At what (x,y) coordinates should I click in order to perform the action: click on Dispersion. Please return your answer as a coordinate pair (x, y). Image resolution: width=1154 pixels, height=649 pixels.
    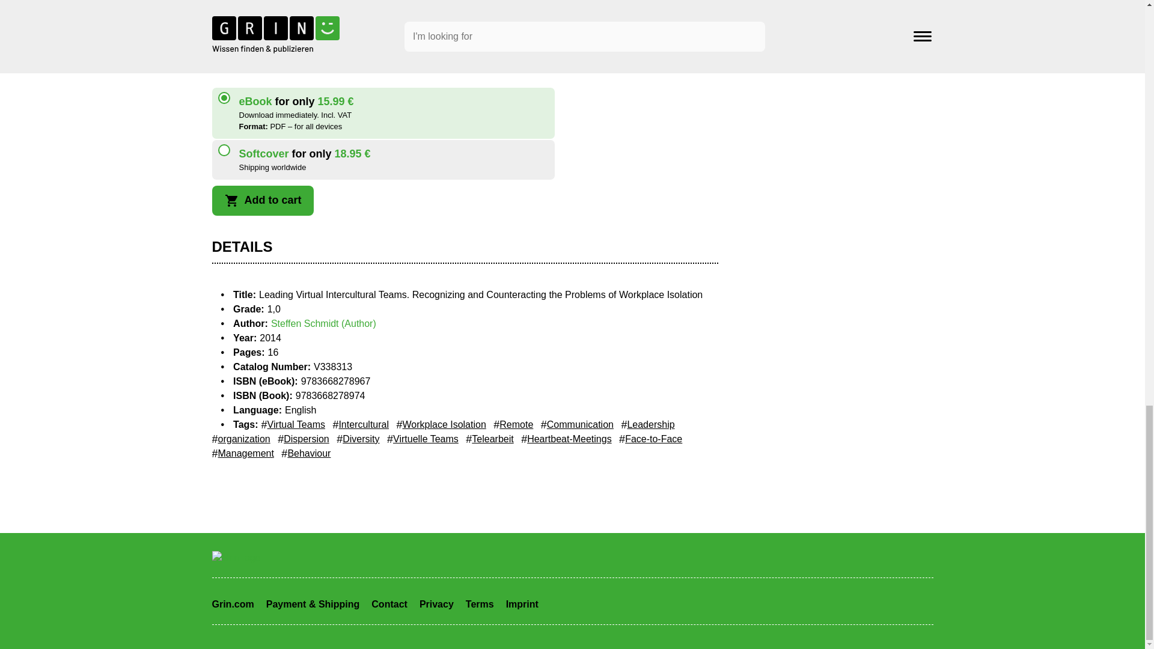
    Looking at the image, I should click on (303, 439).